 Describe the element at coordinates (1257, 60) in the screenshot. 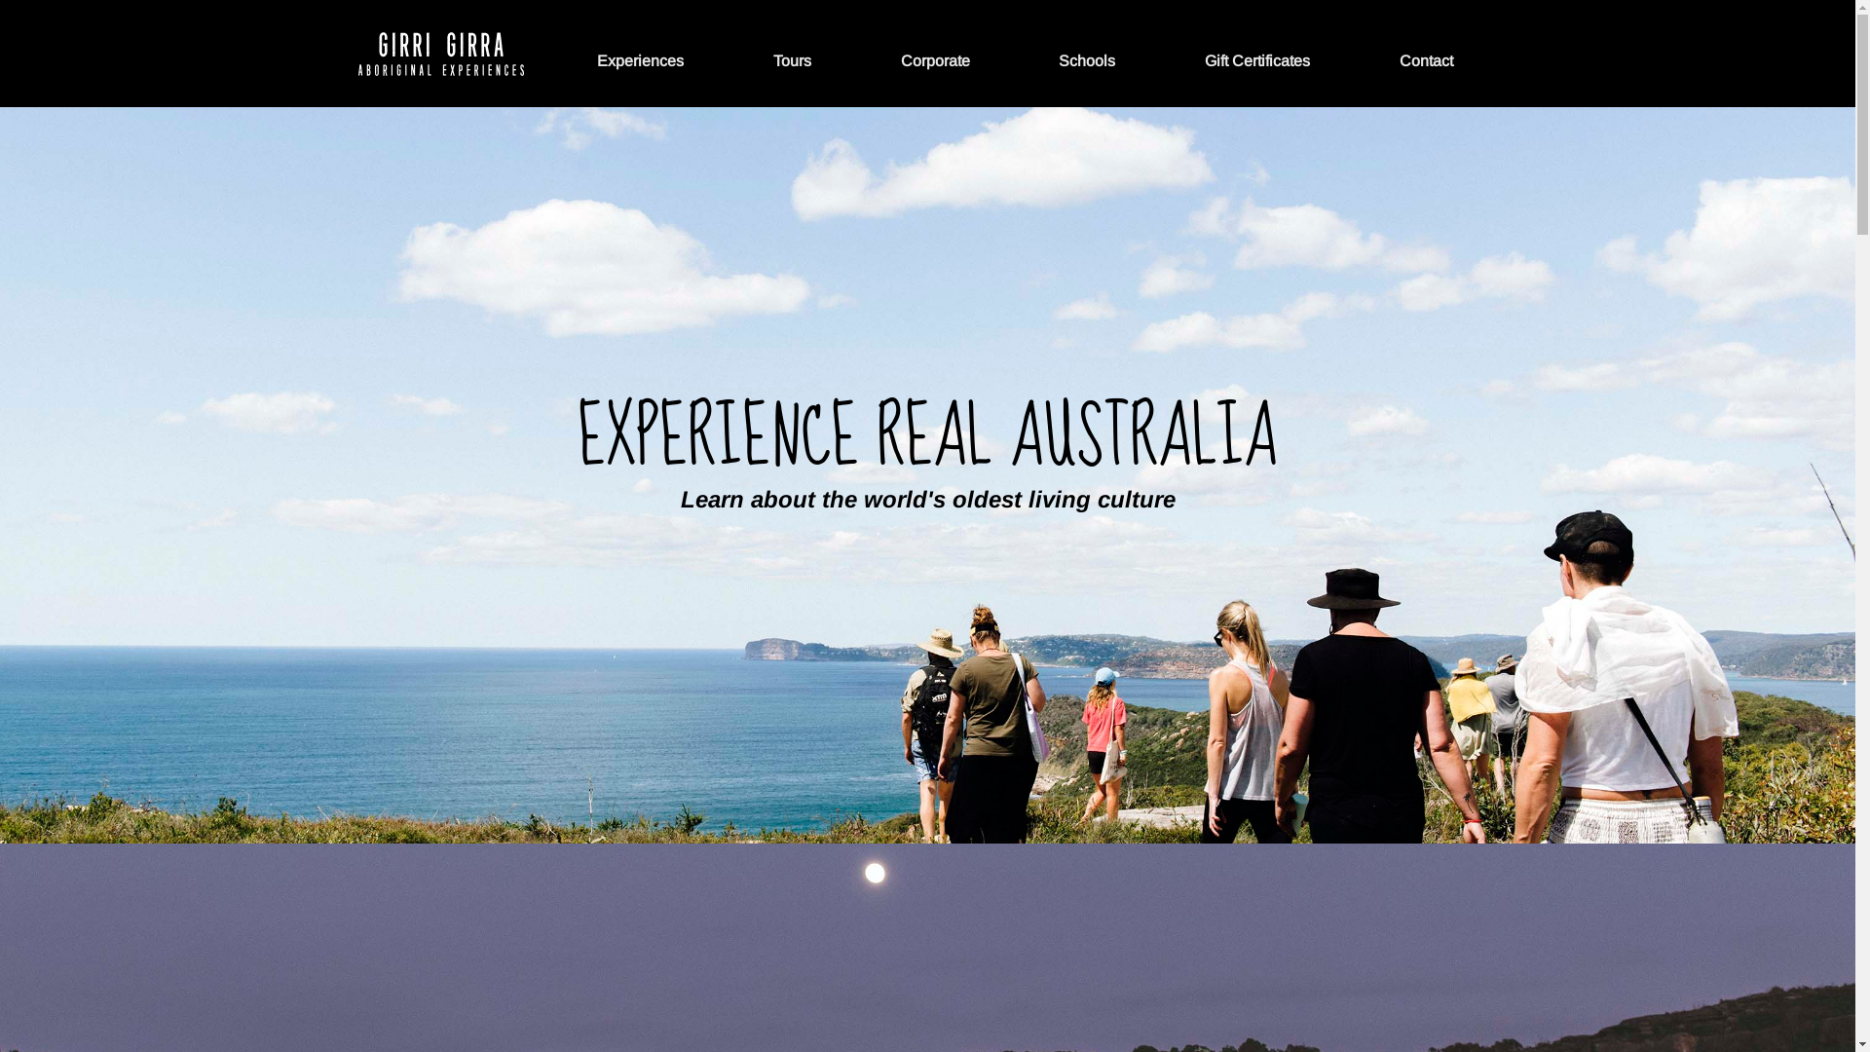

I see `Gift Certificates` at that location.